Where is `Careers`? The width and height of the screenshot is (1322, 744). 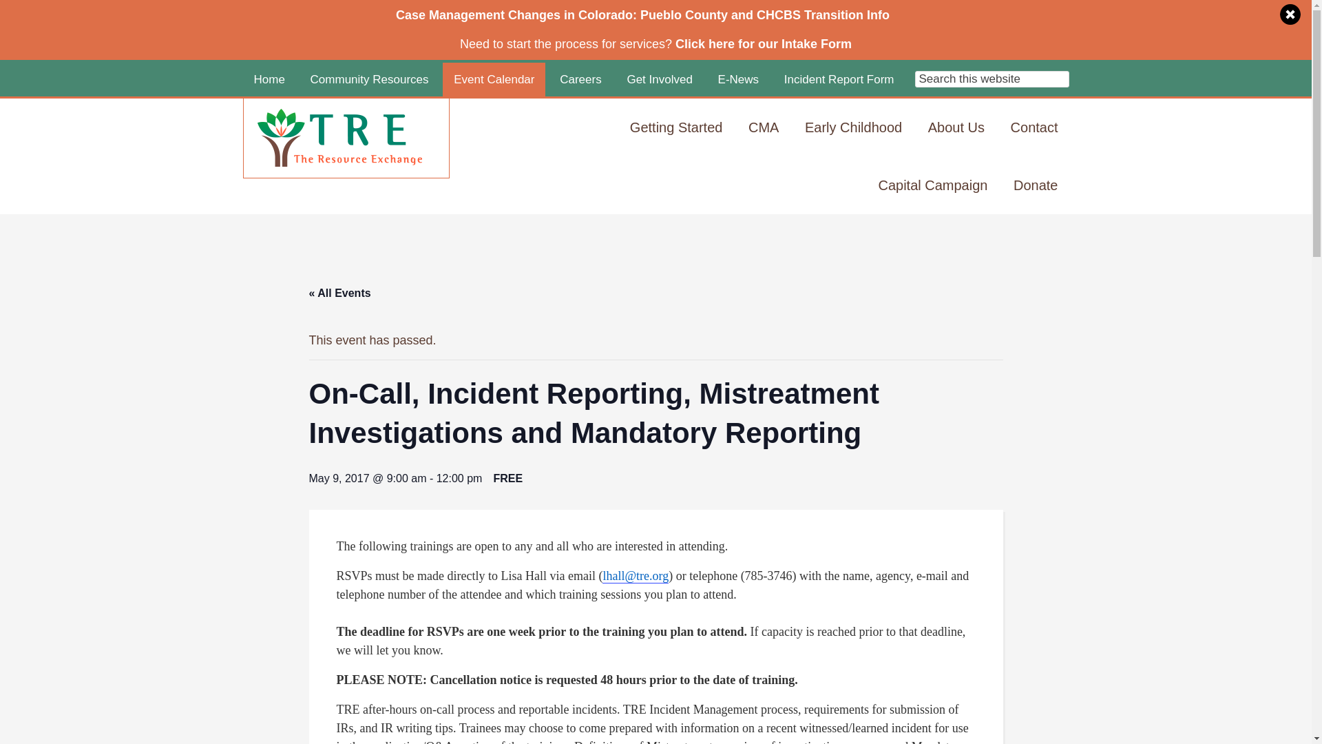 Careers is located at coordinates (580, 79).